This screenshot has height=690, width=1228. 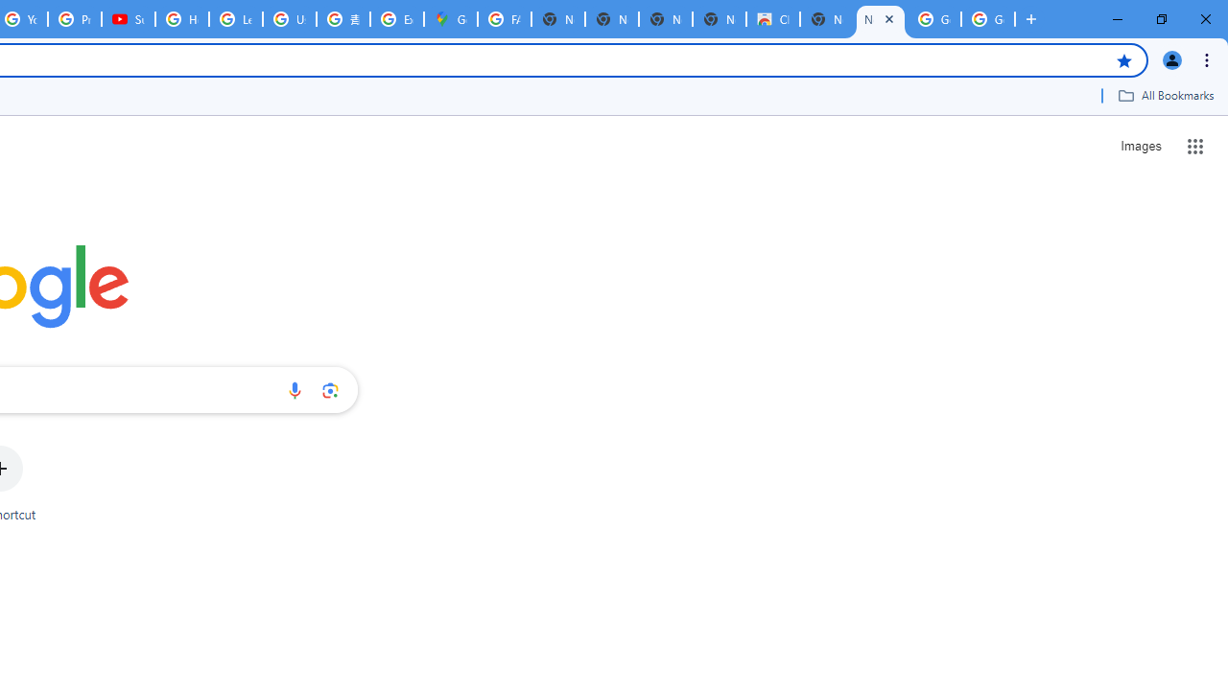 I want to click on Google Images, so click(x=934, y=19).